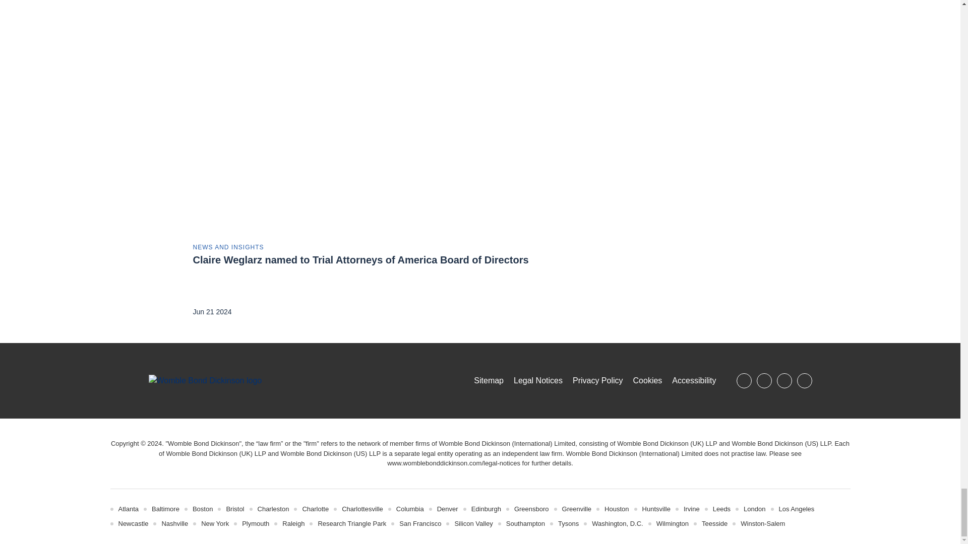 The width and height of the screenshot is (968, 544). Describe the element at coordinates (409, 509) in the screenshot. I see `Columbia, SC, US` at that location.